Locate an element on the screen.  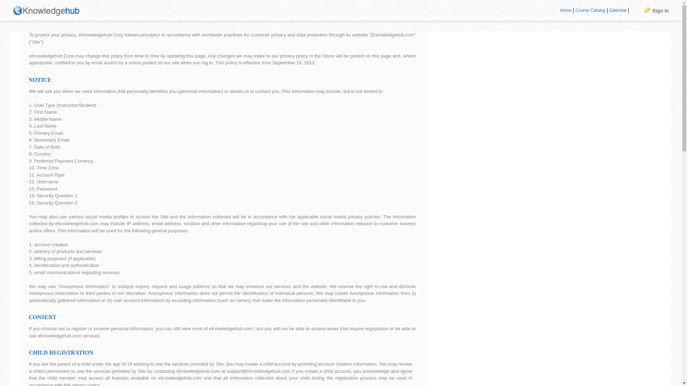
Home is located at coordinates (566, 10).